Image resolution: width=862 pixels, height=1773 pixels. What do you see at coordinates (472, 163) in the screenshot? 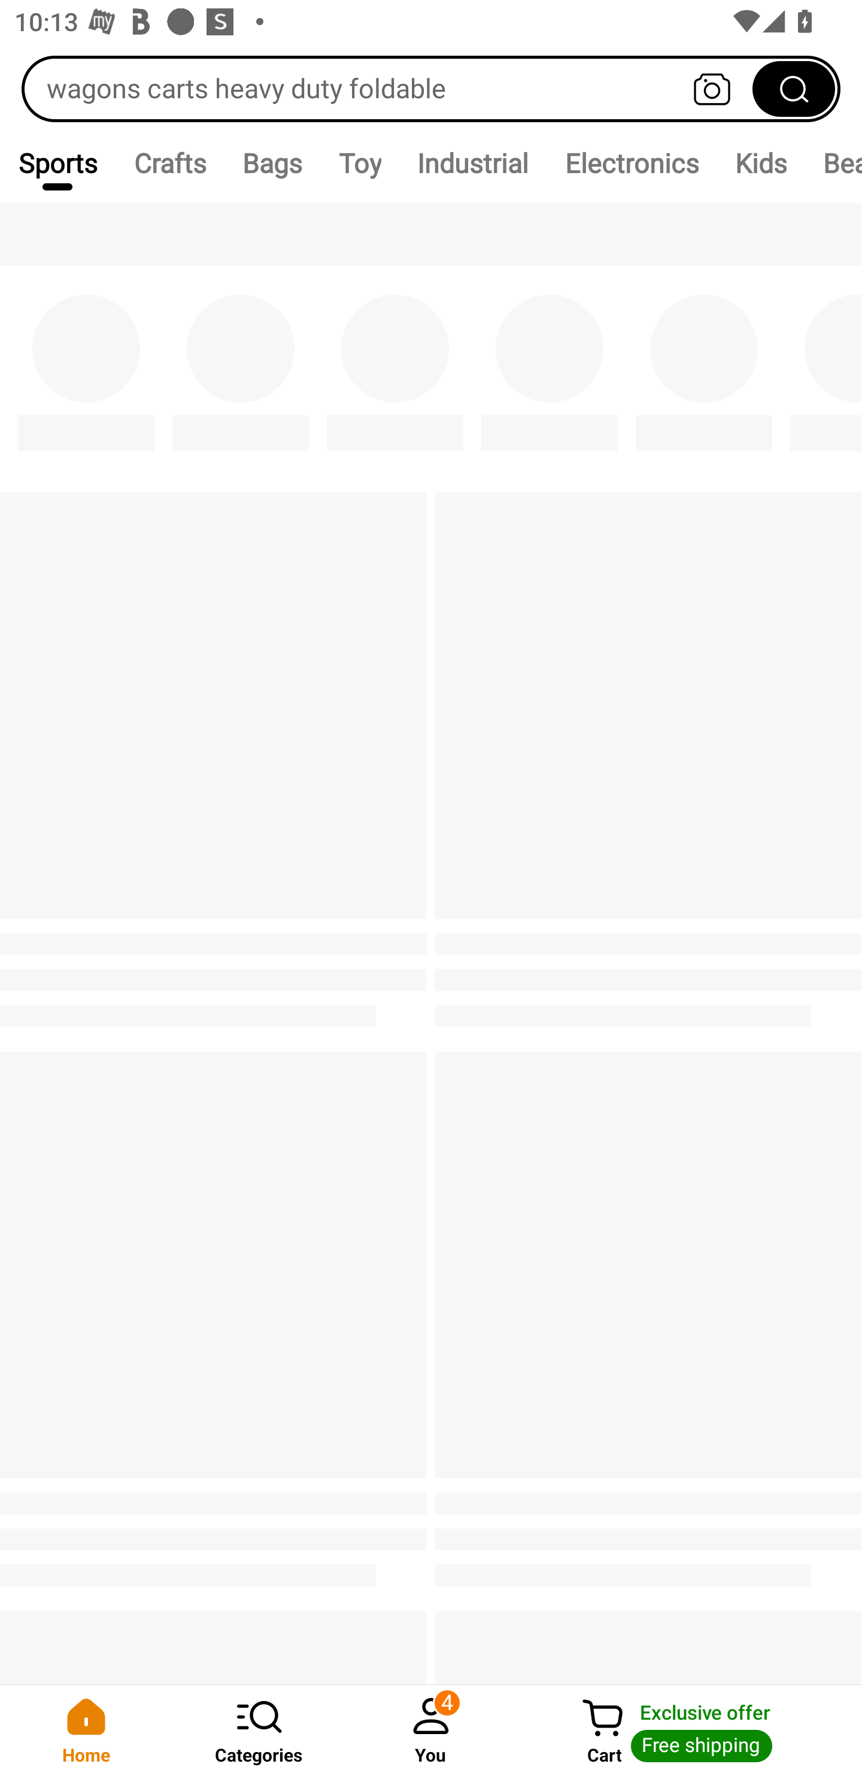
I see `Industrial` at bounding box center [472, 163].